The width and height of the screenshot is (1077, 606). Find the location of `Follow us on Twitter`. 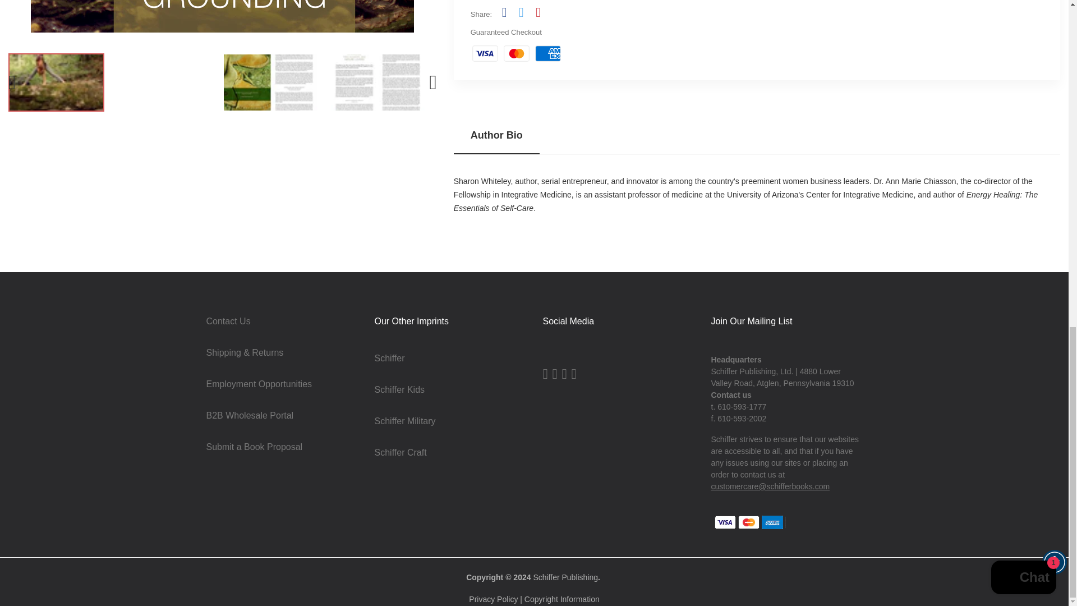

Follow us on Twitter is located at coordinates (521, 12).